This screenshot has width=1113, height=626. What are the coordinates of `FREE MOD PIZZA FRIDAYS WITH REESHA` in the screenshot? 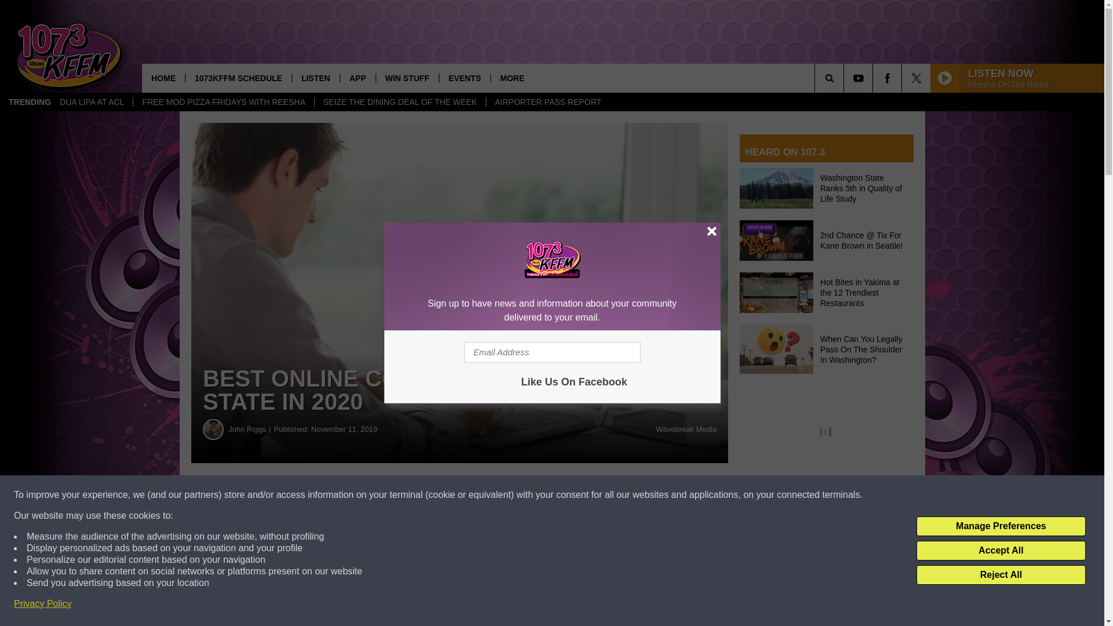 It's located at (223, 102).